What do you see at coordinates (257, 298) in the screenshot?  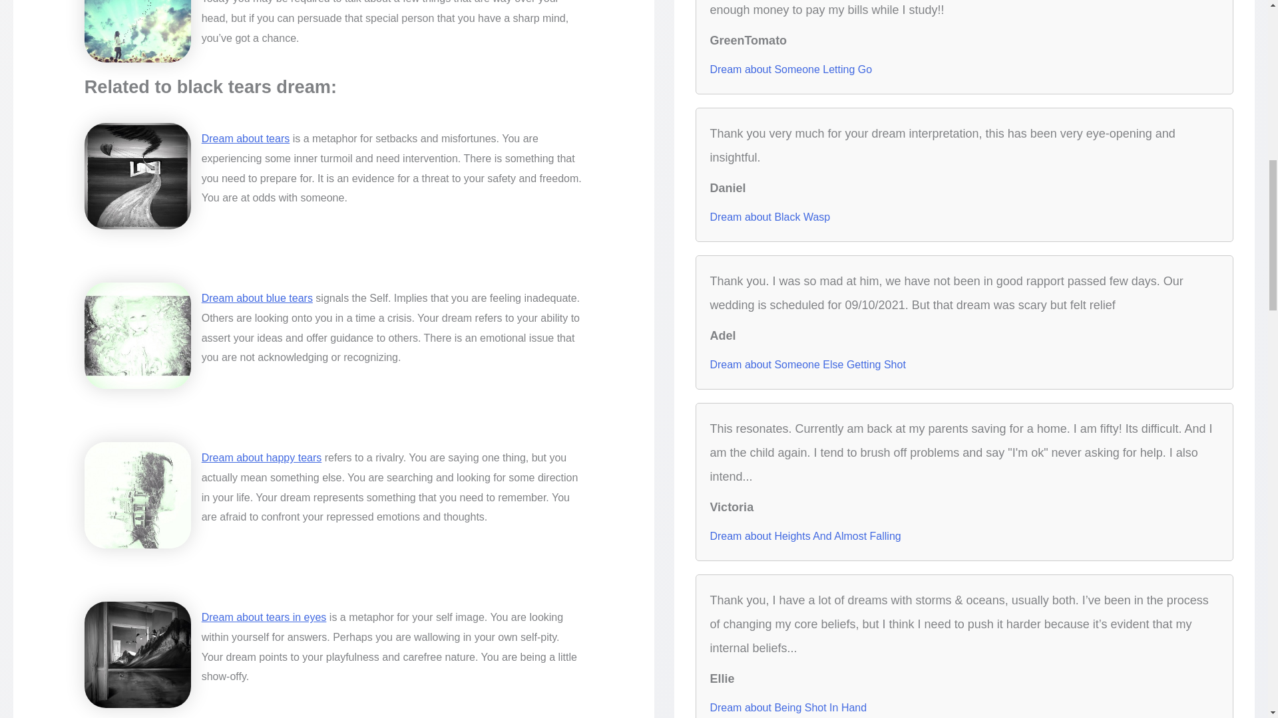 I see `Dream about blue tears` at bounding box center [257, 298].